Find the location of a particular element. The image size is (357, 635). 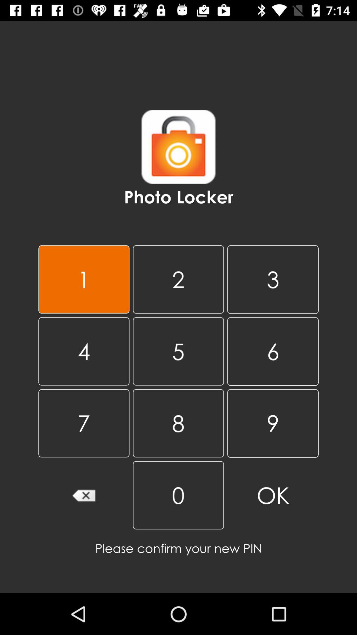

scroll to the 3 is located at coordinates (273, 279).